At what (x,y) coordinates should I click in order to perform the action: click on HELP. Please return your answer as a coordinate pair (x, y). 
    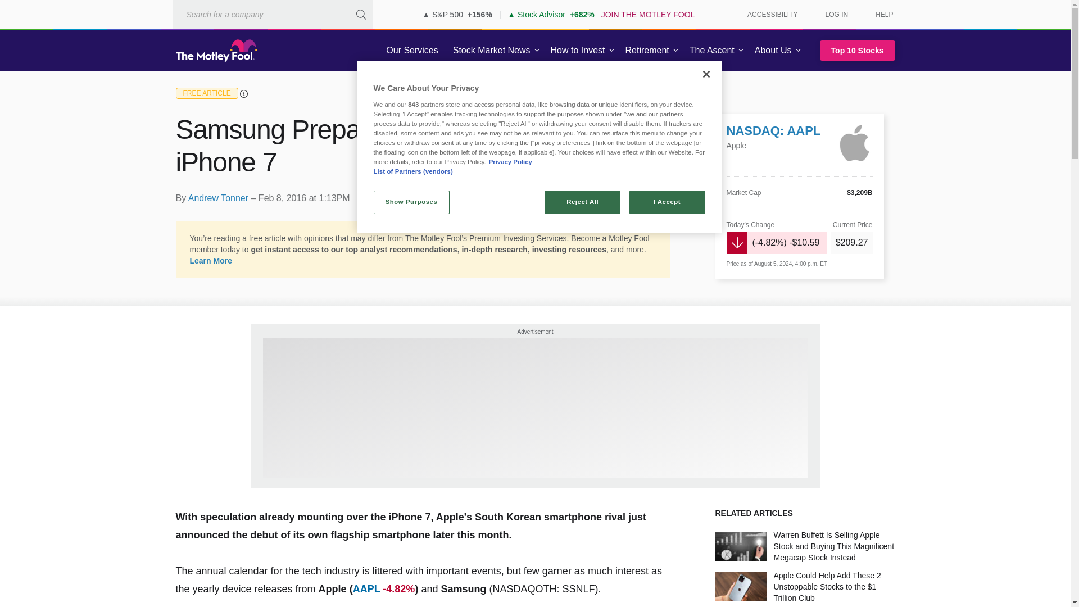
    Looking at the image, I should click on (880, 15).